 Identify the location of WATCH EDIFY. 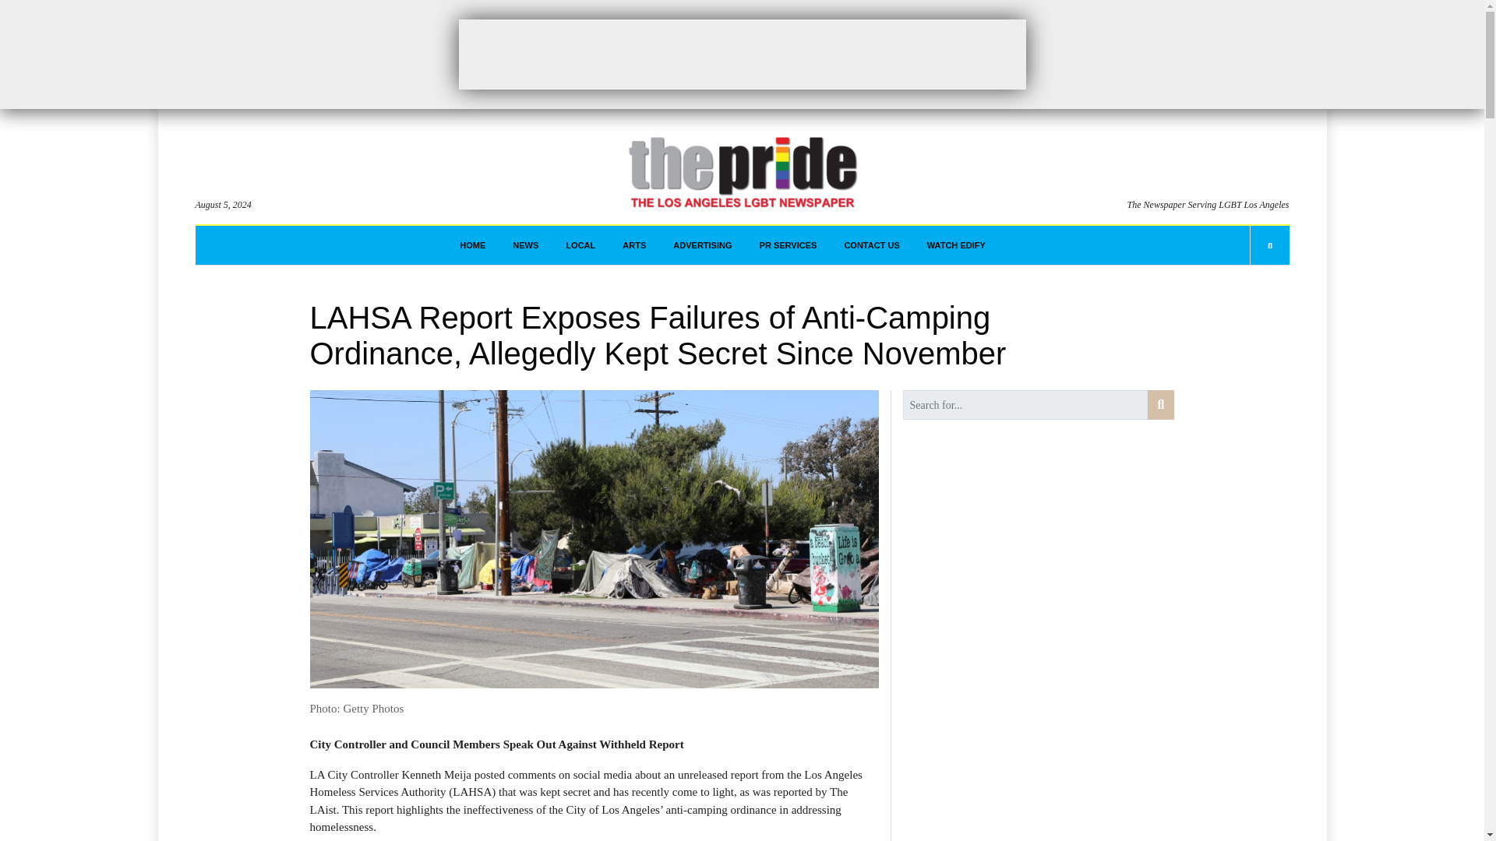
(957, 245).